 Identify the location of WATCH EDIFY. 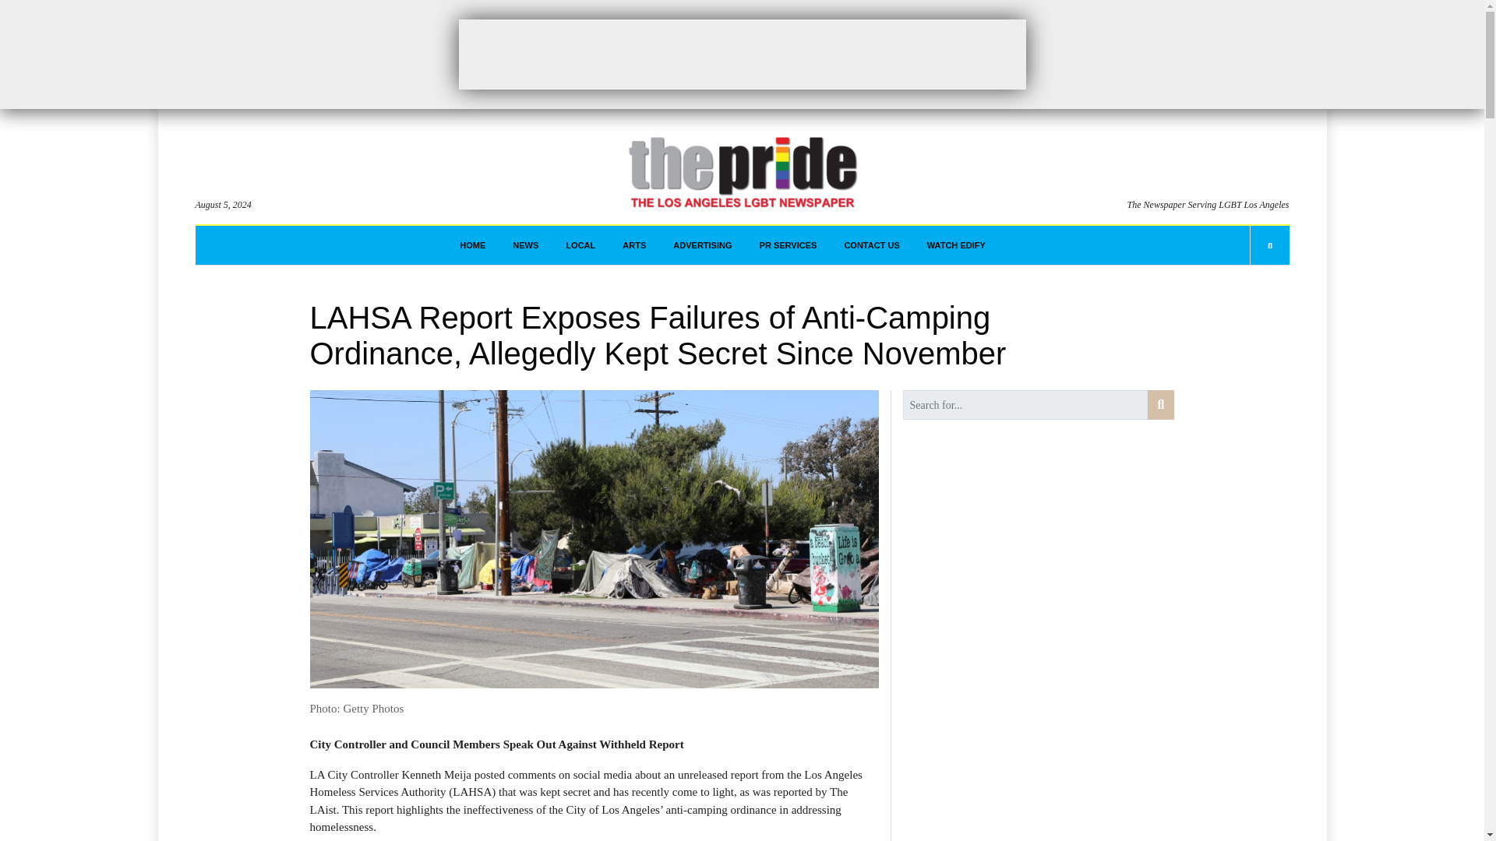
(957, 245).